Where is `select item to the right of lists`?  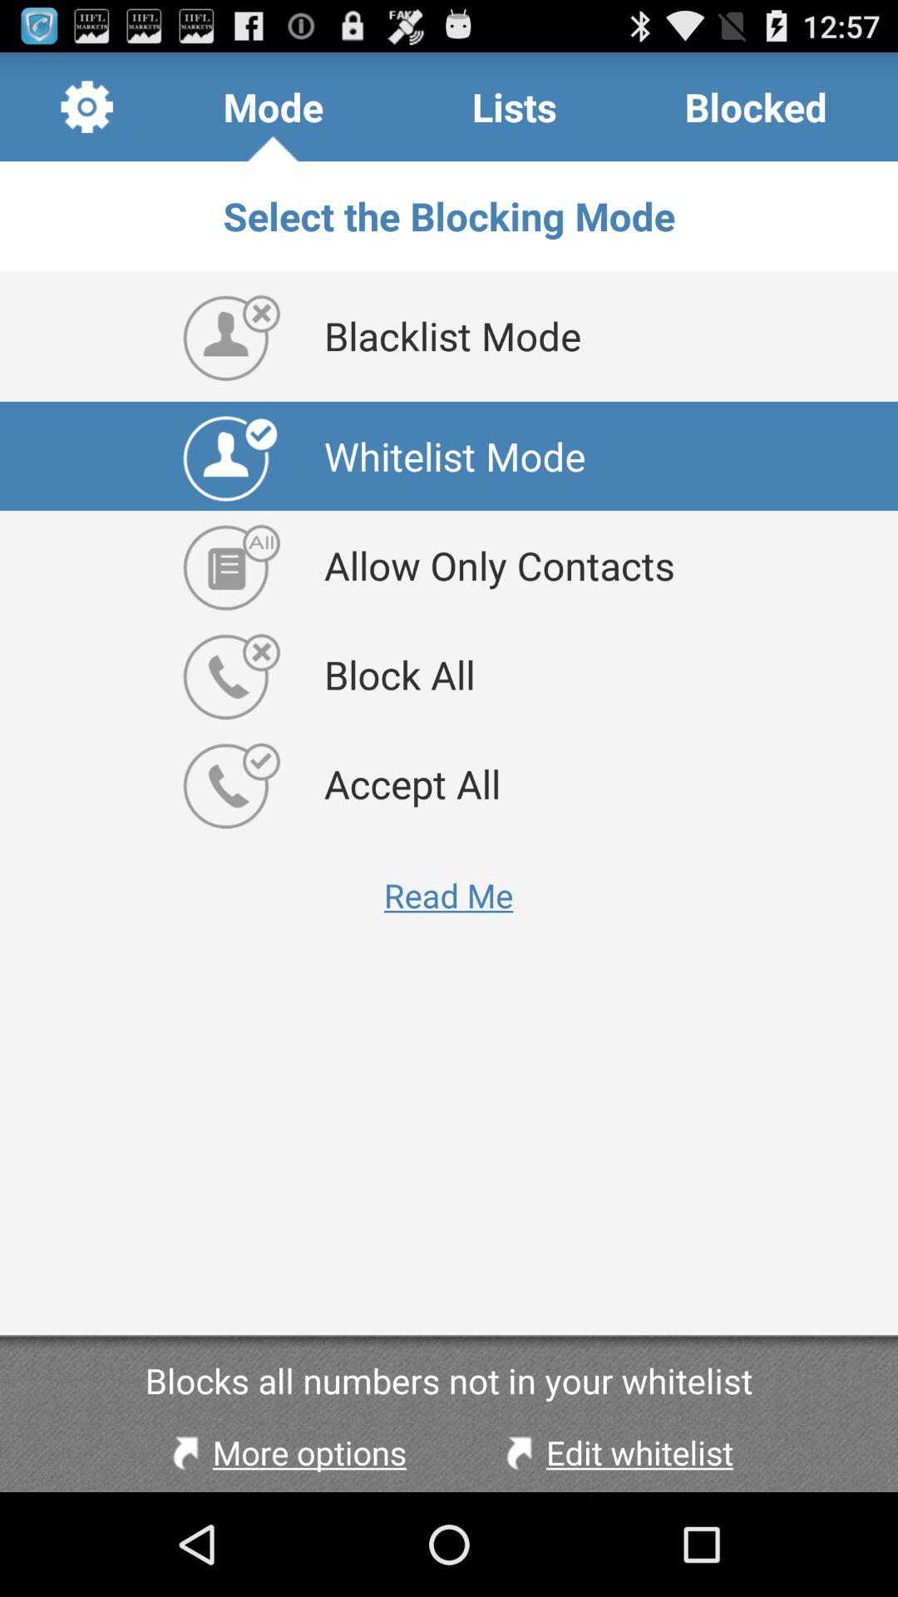
select item to the right of lists is located at coordinates (755, 106).